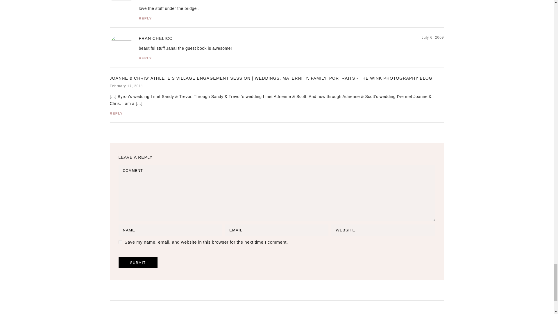 The width and height of the screenshot is (558, 314). Describe the element at coordinates (145, 18) in the screenshot. I see `REPLY` at that location.